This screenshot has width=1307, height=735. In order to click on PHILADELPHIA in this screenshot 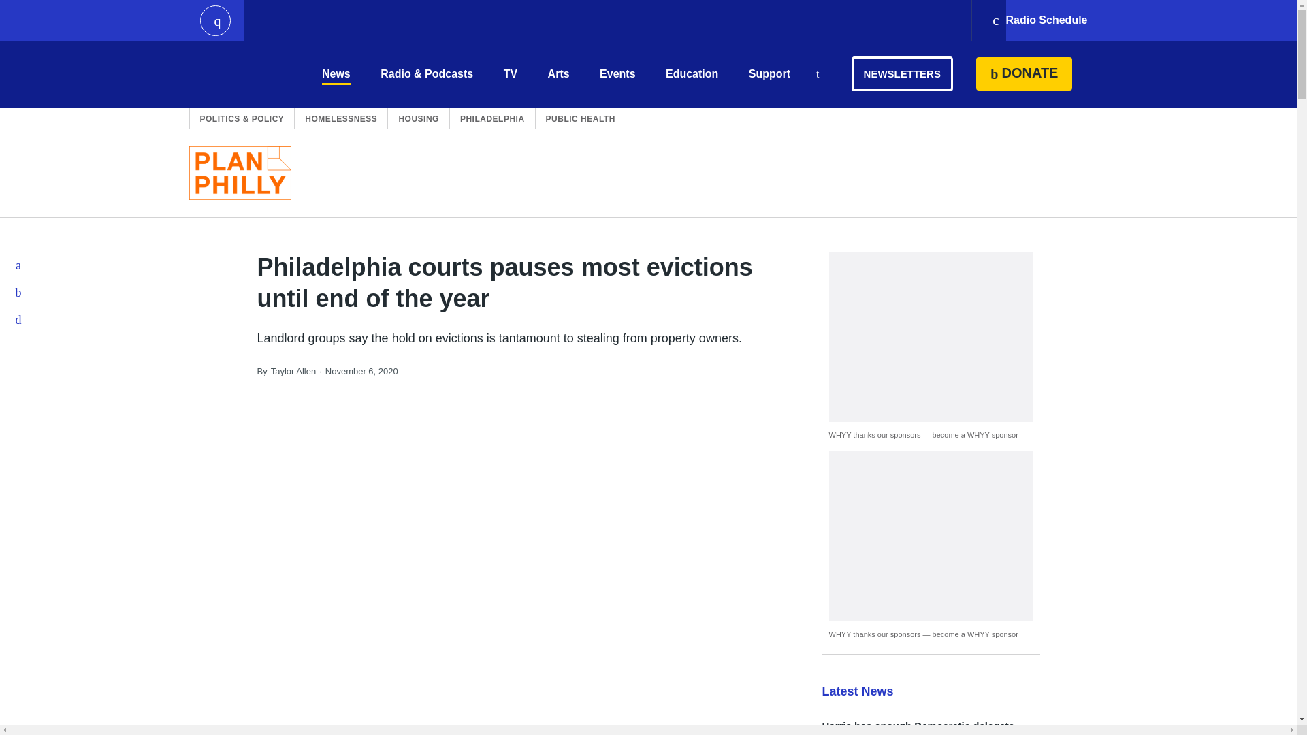, I will do `click(492, 118)`.